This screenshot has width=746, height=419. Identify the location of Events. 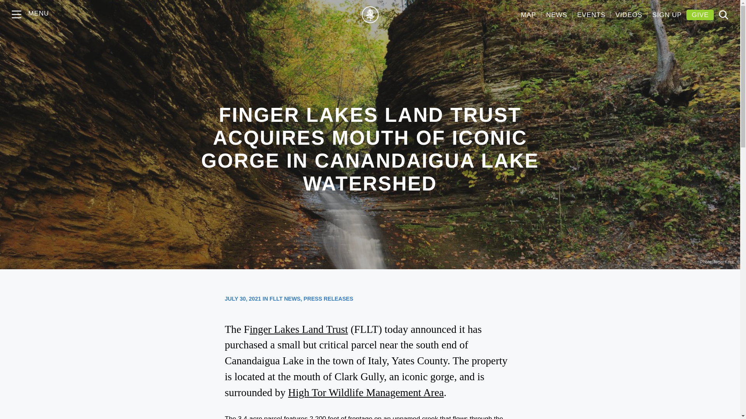
(629, 15).